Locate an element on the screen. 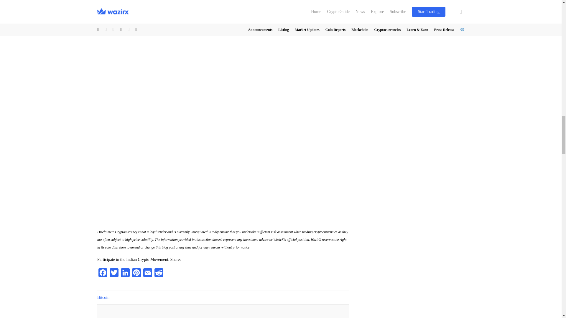 The image size is (566, 318). Email is located at coordinates (147, 274).